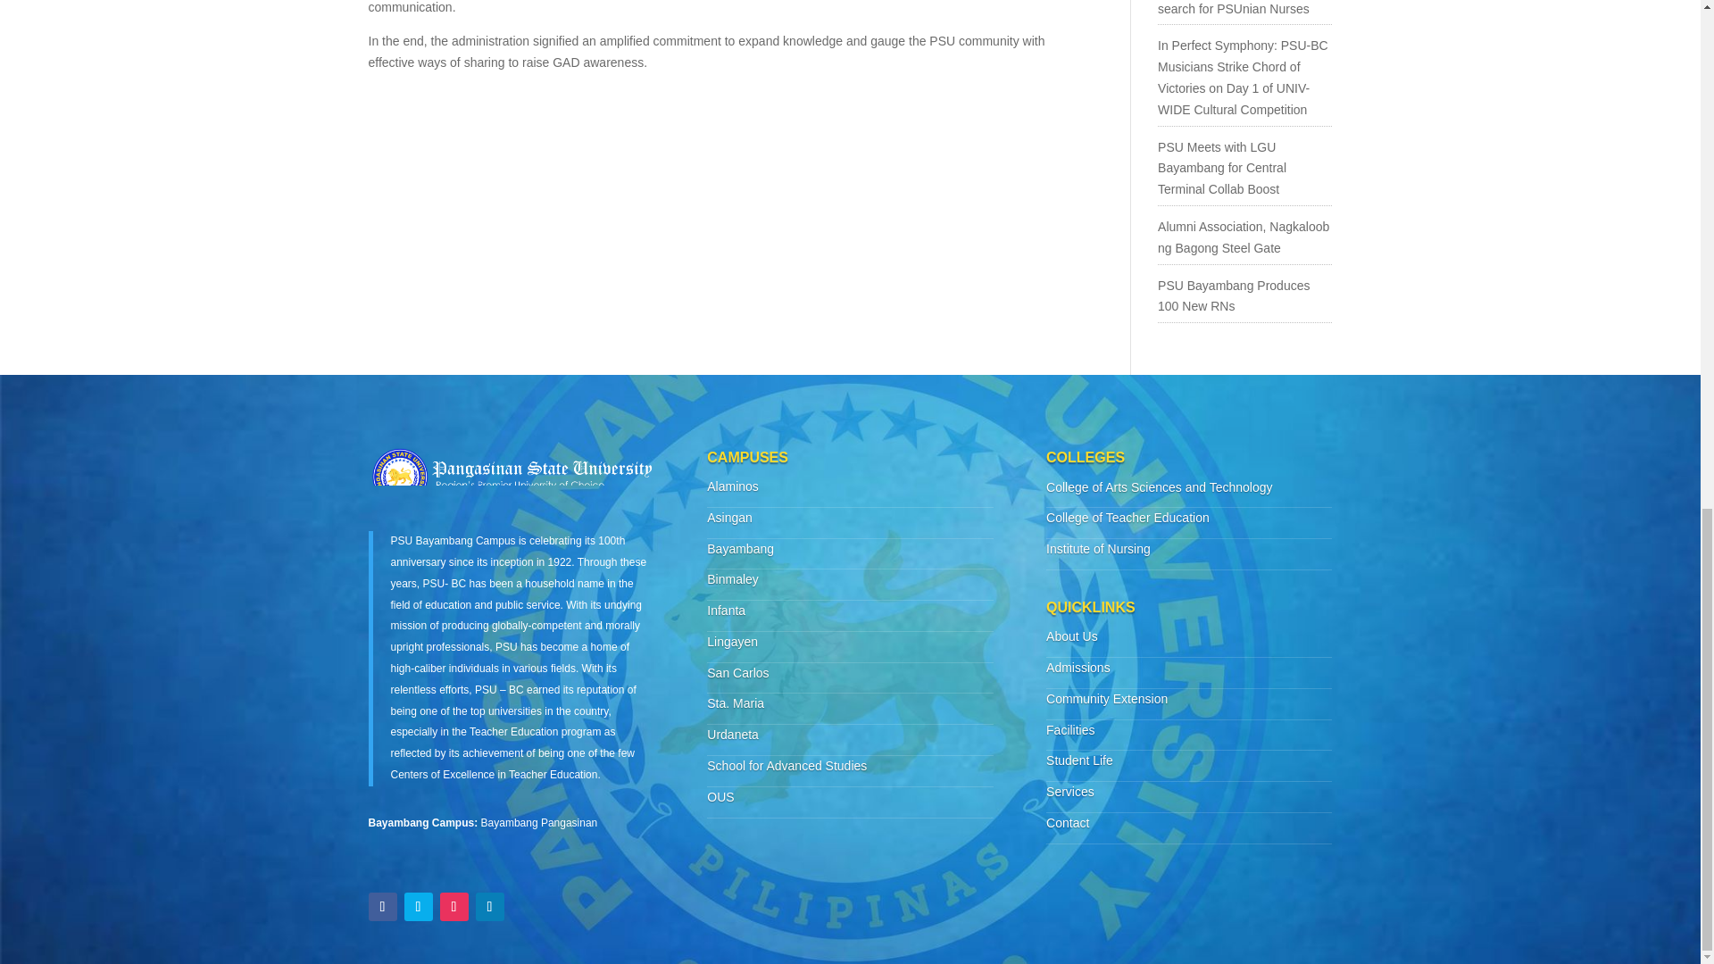 Image resolution: width=1714 pixels, height=964 pixels. Describe the element at coordinates (736, 702) in the screenshot. I see `Pangasinan State University Sta Maria Campus` at that location.